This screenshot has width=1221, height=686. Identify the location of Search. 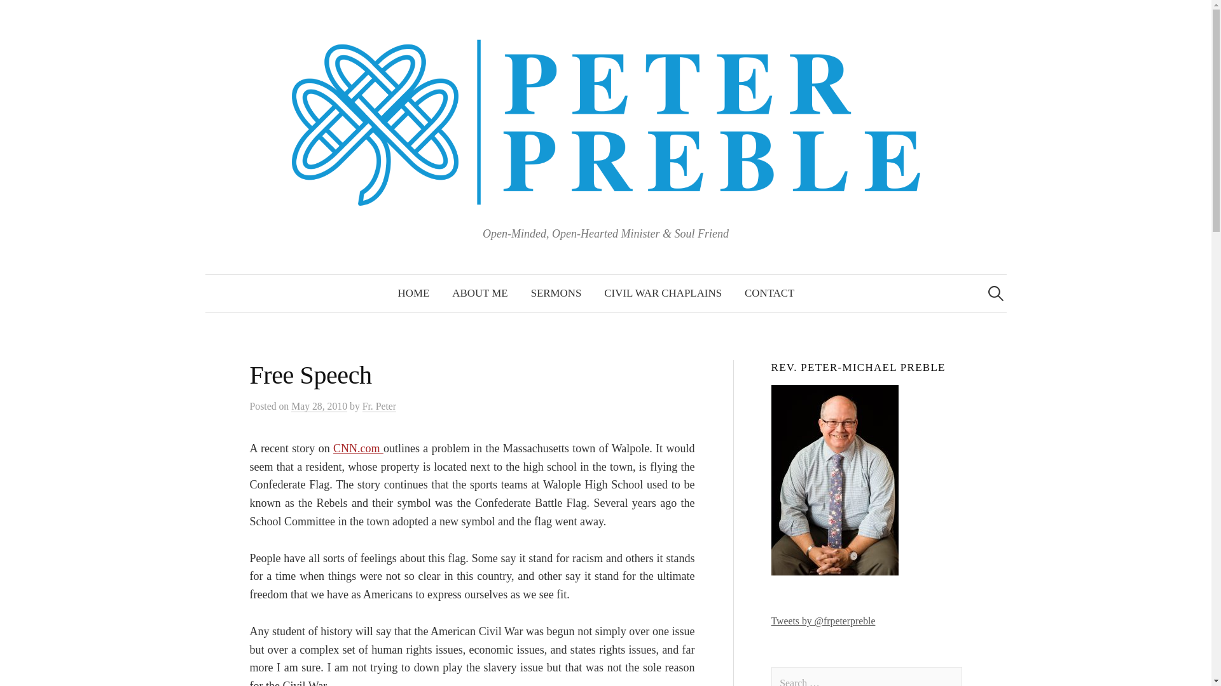
(33, 15).